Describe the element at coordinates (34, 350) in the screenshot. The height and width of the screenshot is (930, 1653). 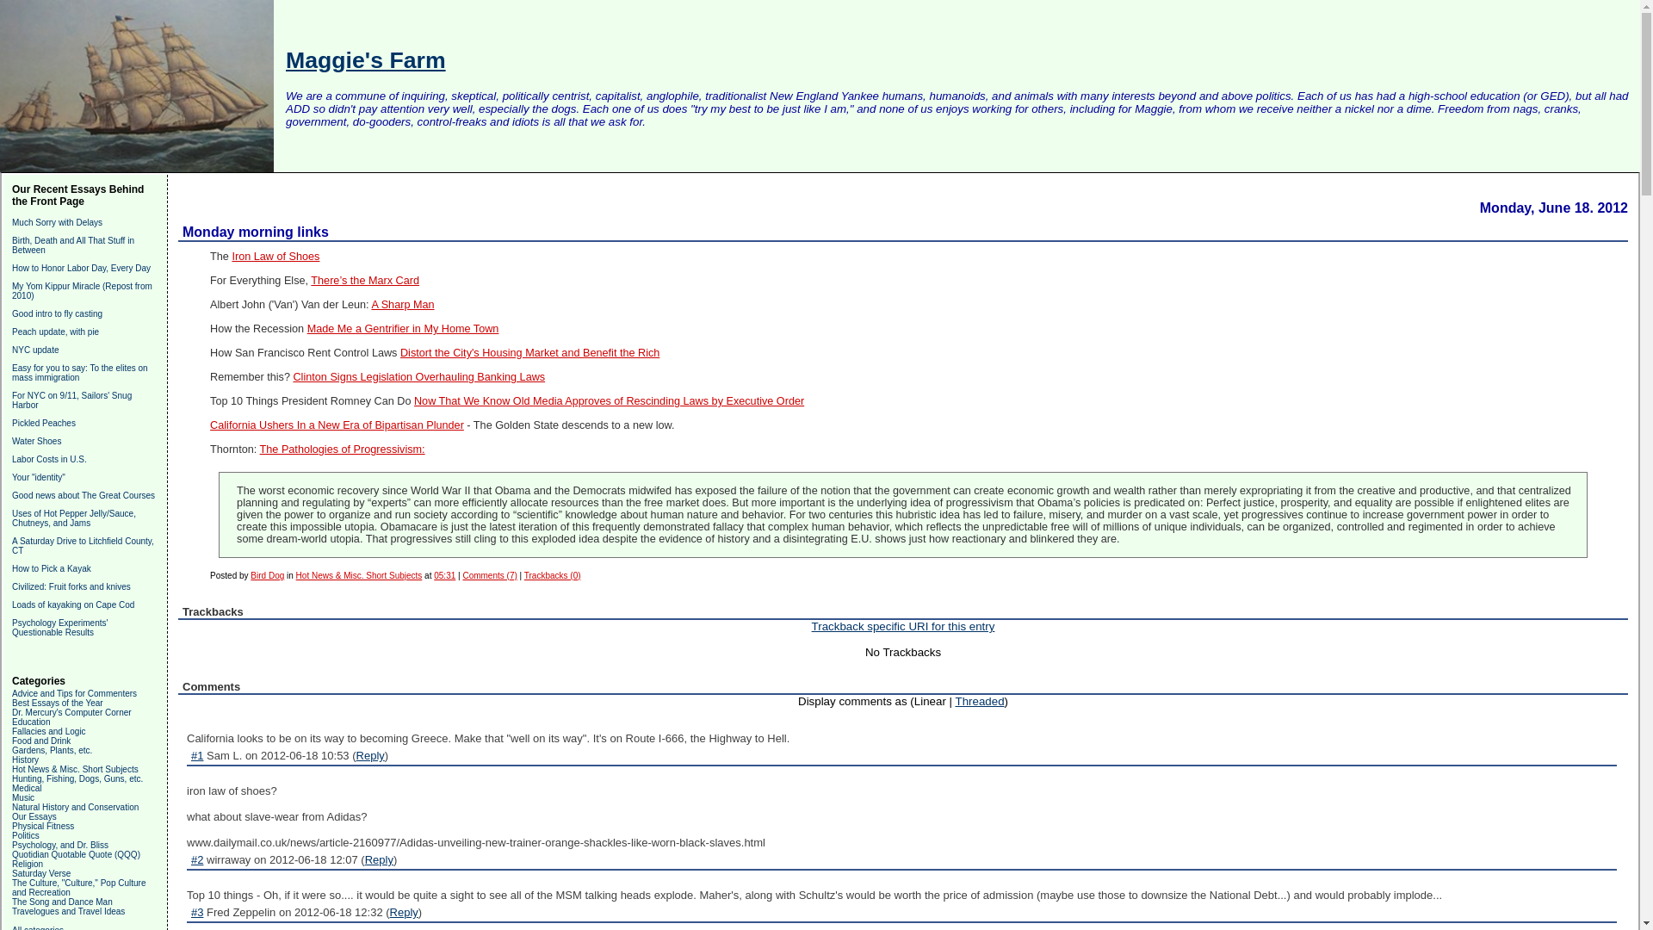
I see `NYC update` at that location.